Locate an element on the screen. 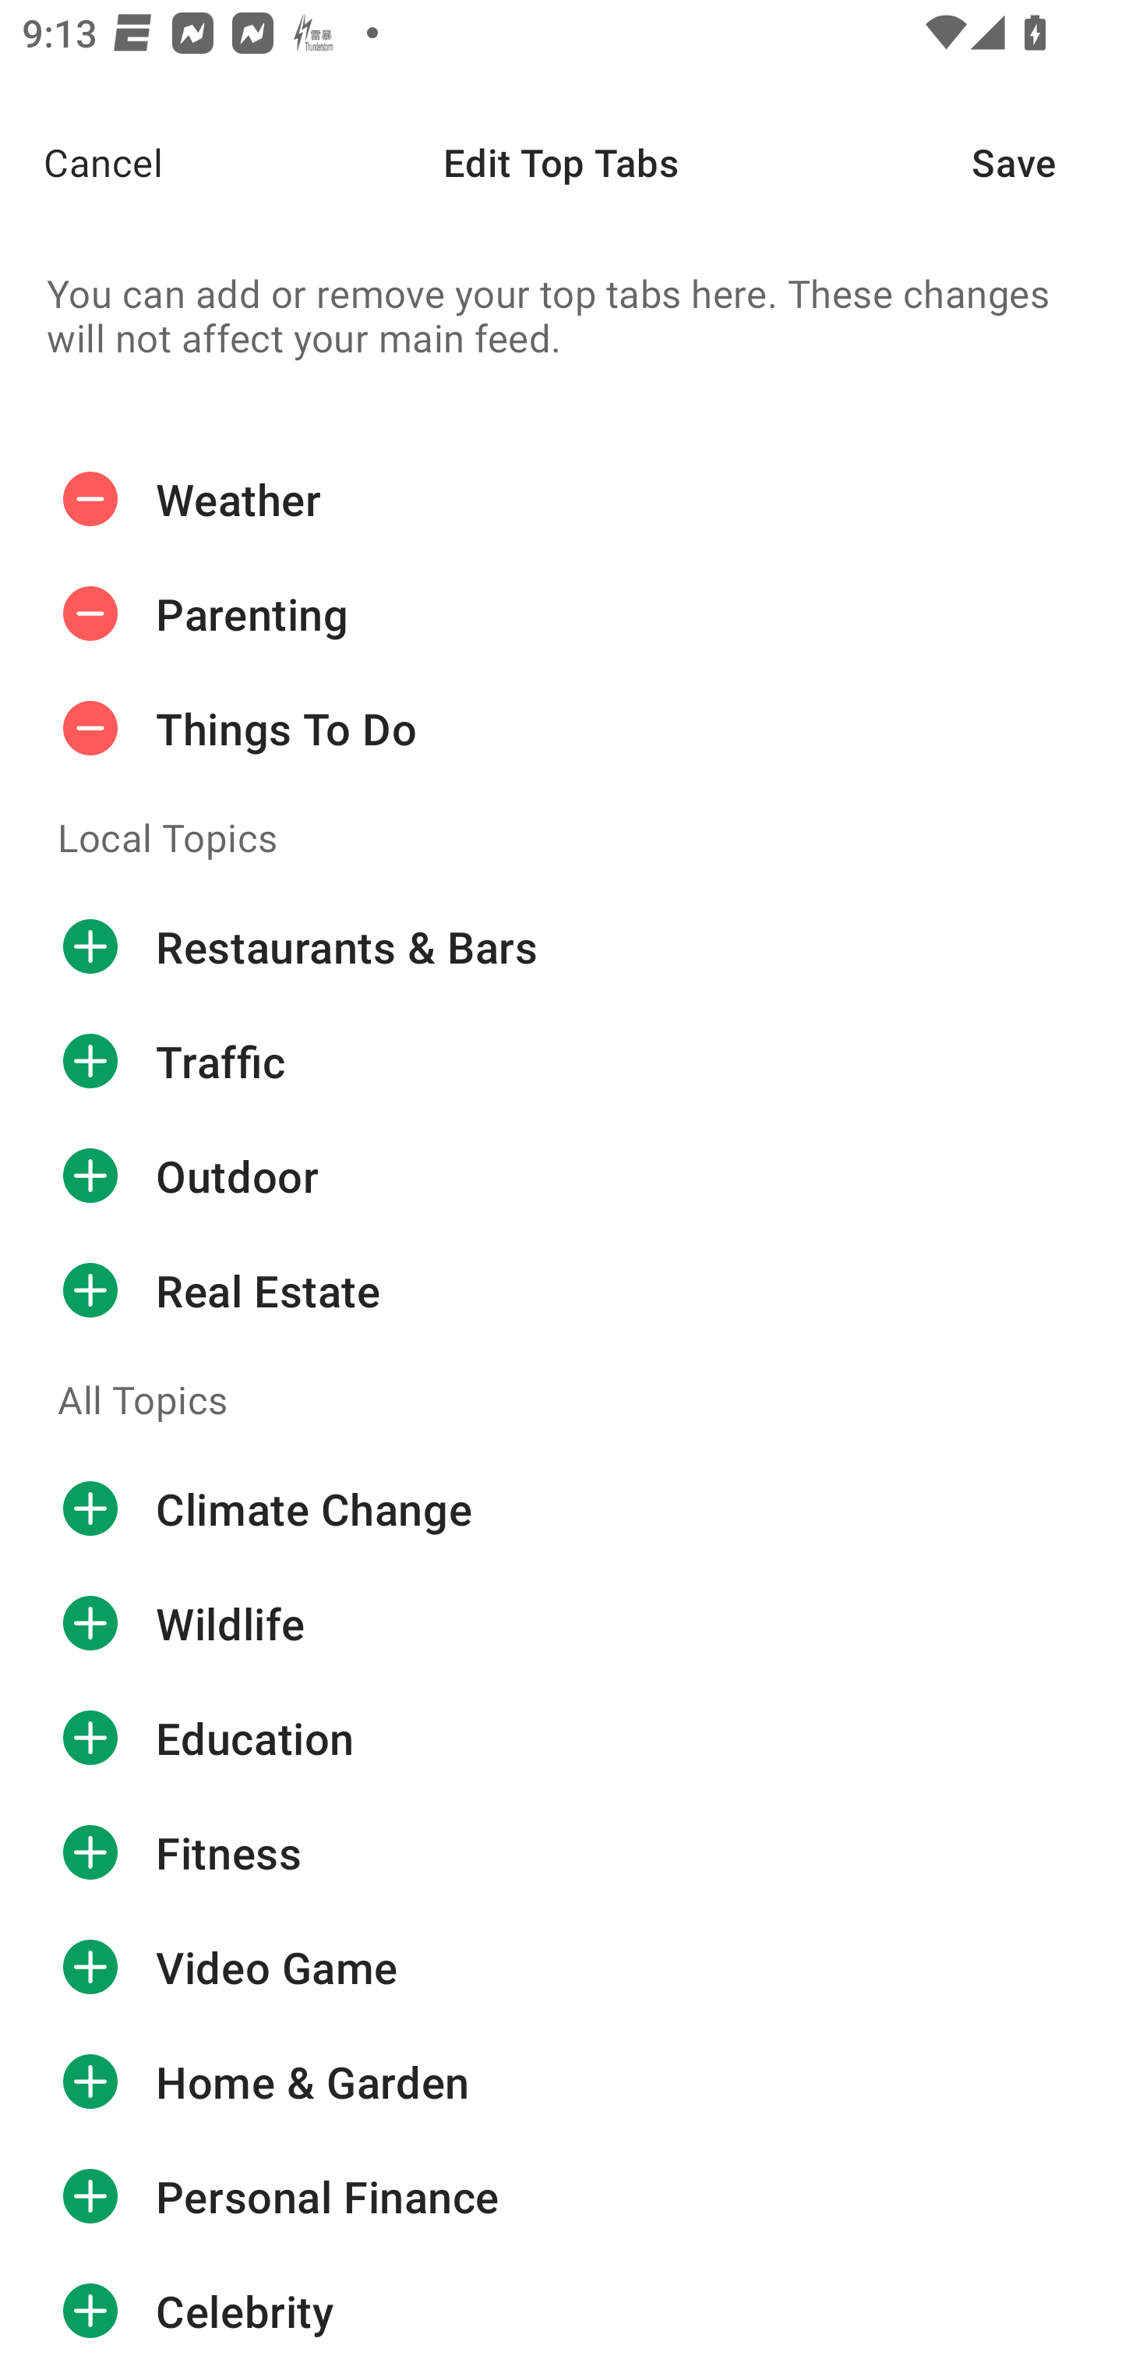  Restaurants & Bars is located at coordinates (561, 946).